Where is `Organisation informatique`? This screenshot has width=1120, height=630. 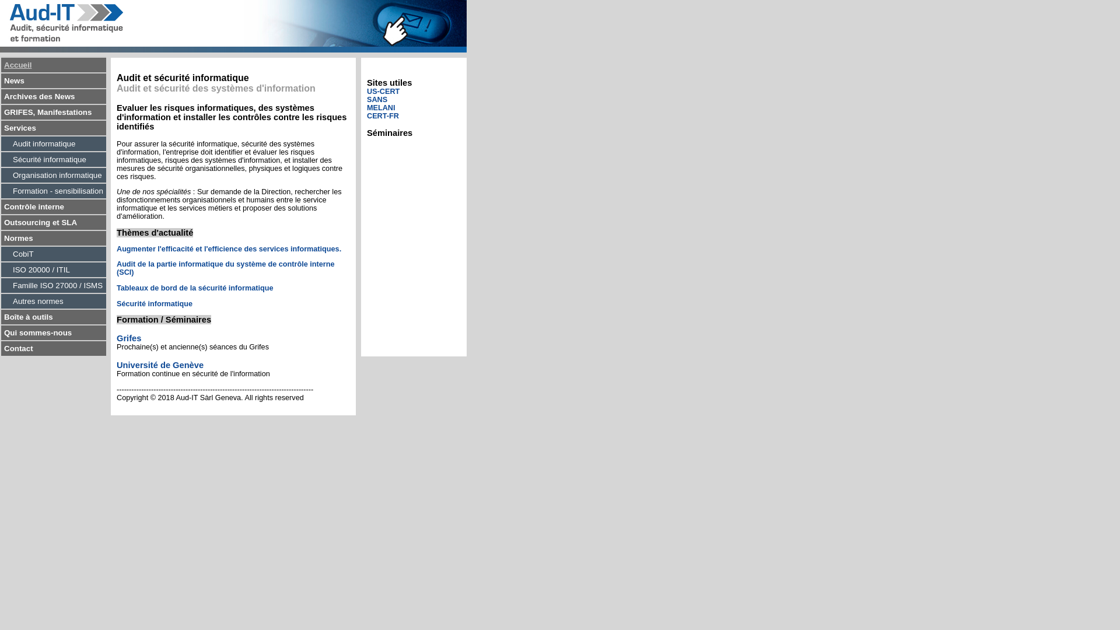
Organisation informatique is located at coordinates (54, 175).